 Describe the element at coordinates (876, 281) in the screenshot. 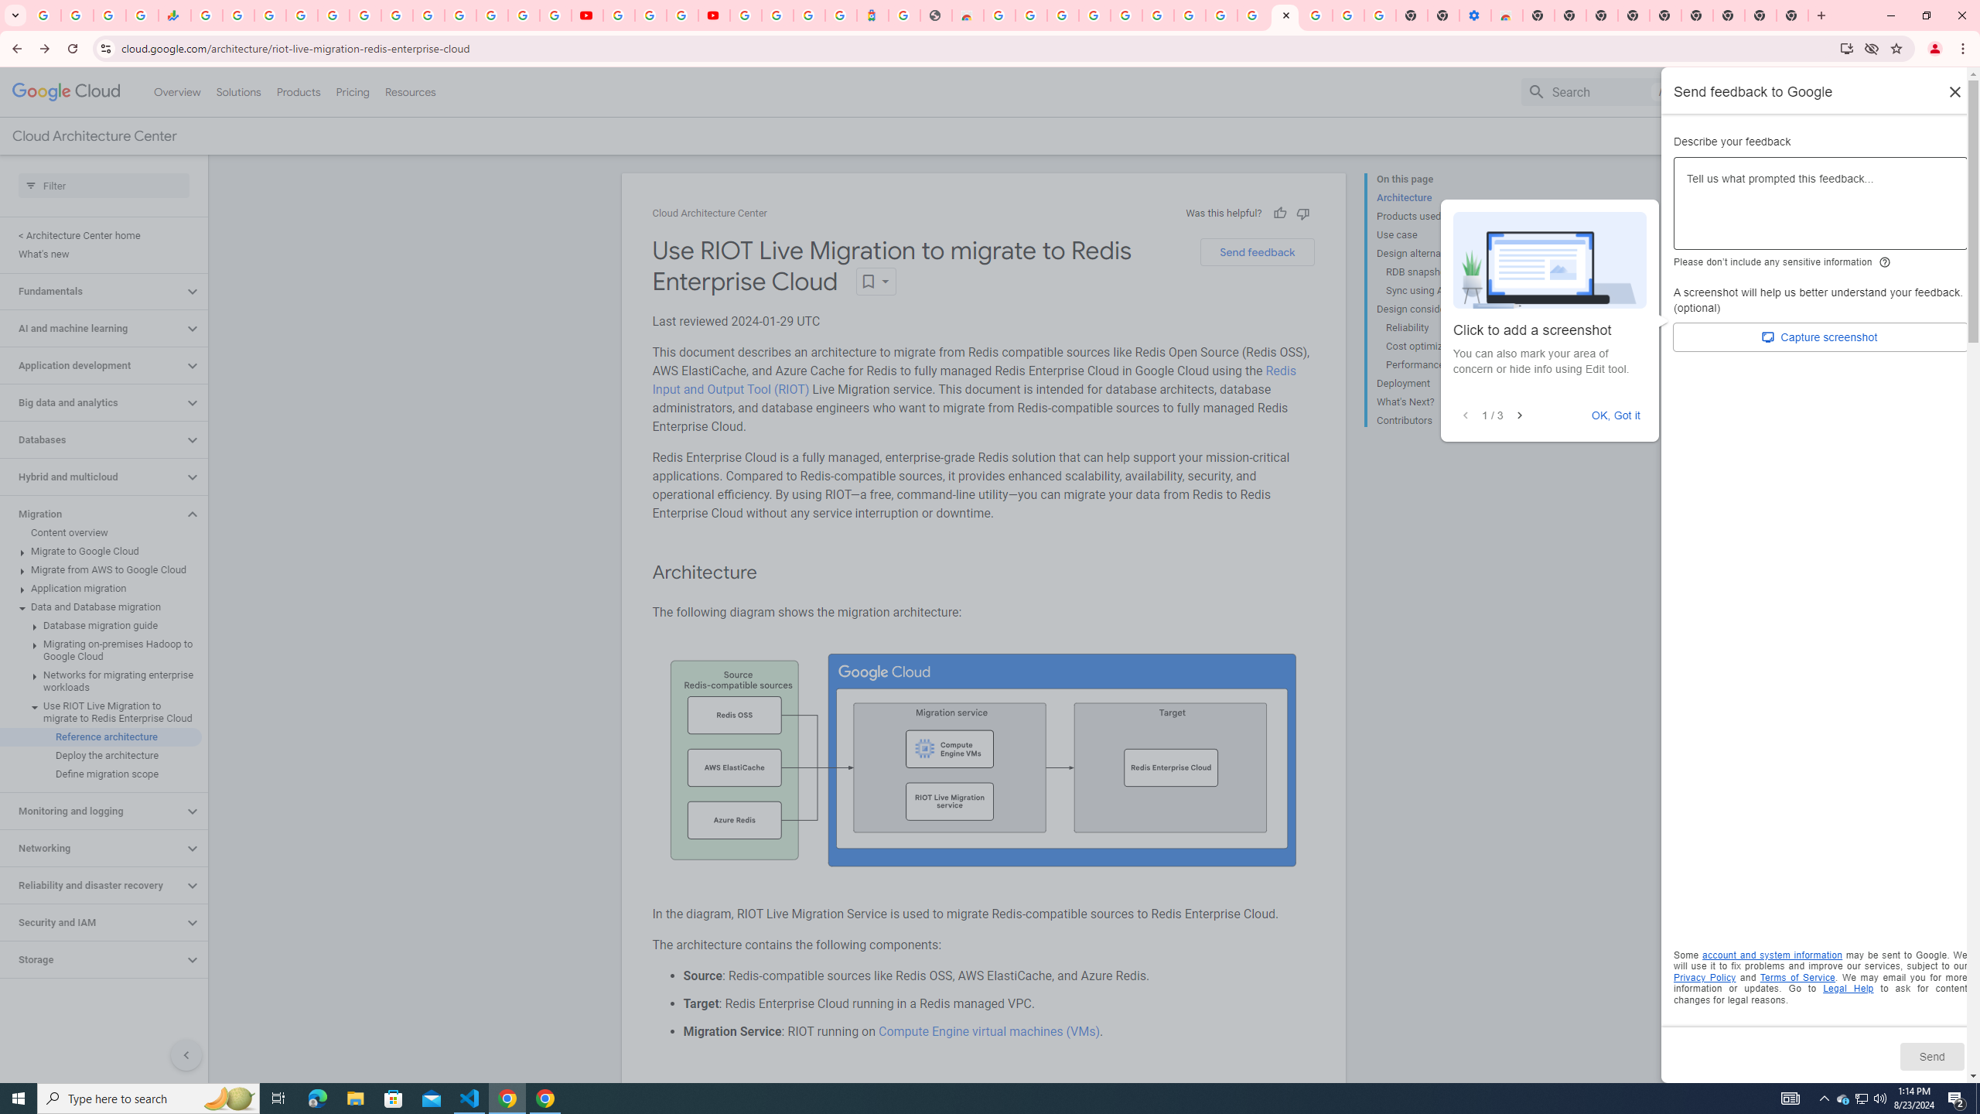

I see `Open dropdown` at that location.